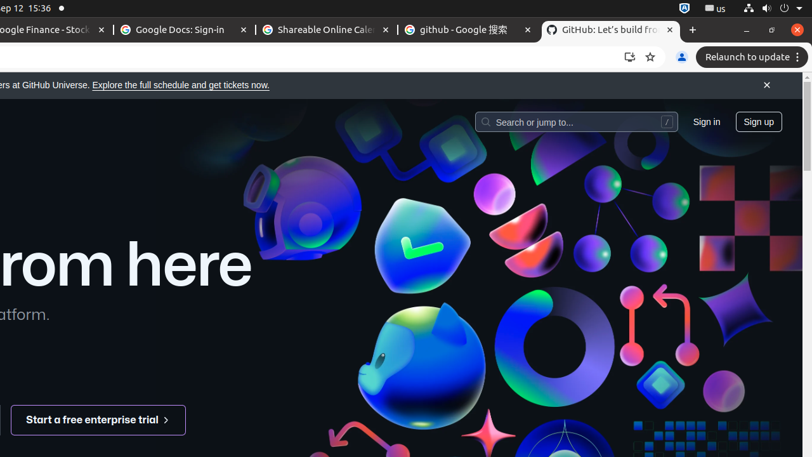 The width and height of the screenshot is (812, 457). What do you see at coordinates (99, 420) in the screenshot?
I see `Start a free enterprise trial ` at bounding box center [99, 420].